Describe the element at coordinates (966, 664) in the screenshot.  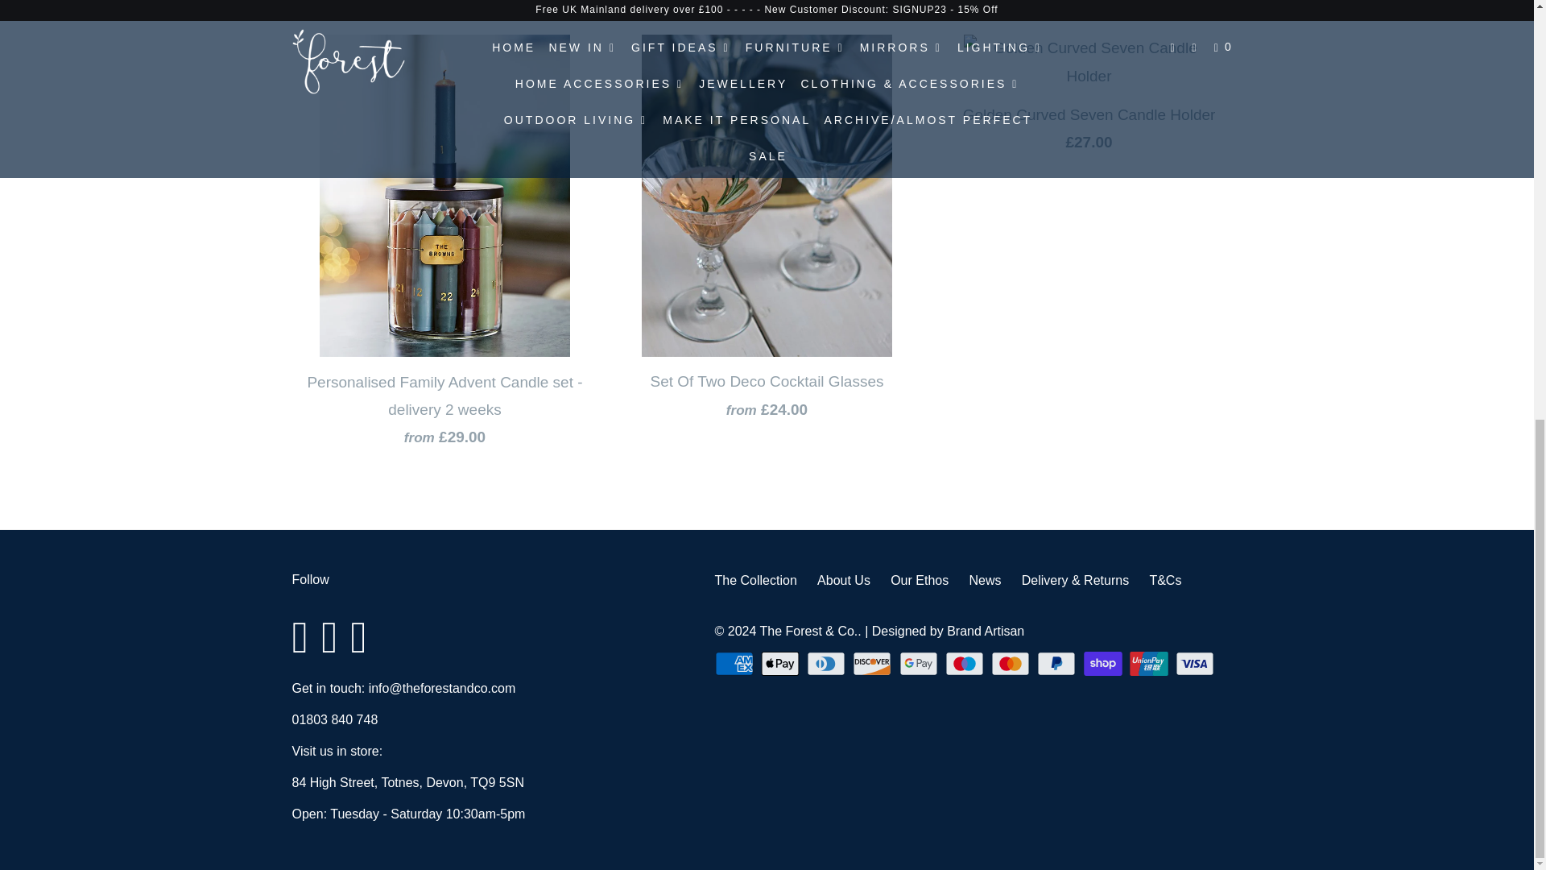
I see `Maestro` at that location.